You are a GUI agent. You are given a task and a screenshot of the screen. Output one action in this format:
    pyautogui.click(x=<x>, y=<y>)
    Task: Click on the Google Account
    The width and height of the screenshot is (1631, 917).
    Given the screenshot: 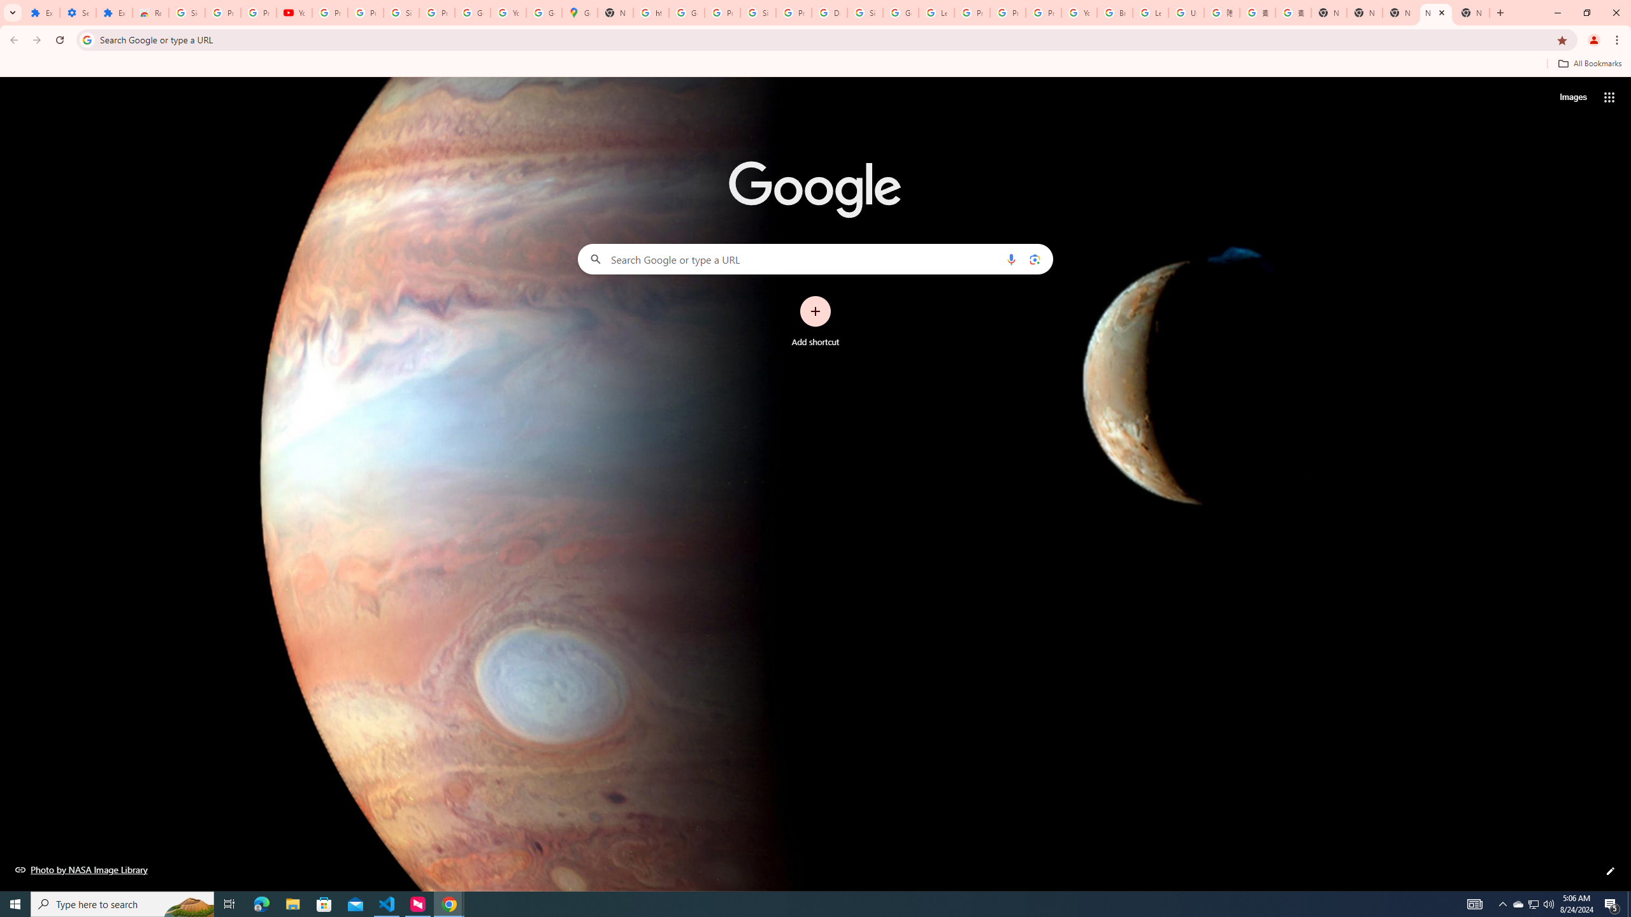 What is the action you would take?
    pyautogui.click(x=472, y=13)
    